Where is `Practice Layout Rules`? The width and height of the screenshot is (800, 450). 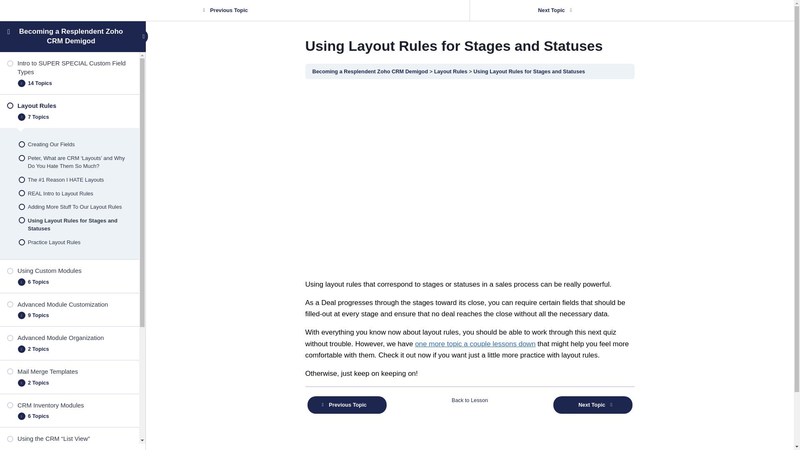 Practice Layout Rules is located at coordinates (69, 242).